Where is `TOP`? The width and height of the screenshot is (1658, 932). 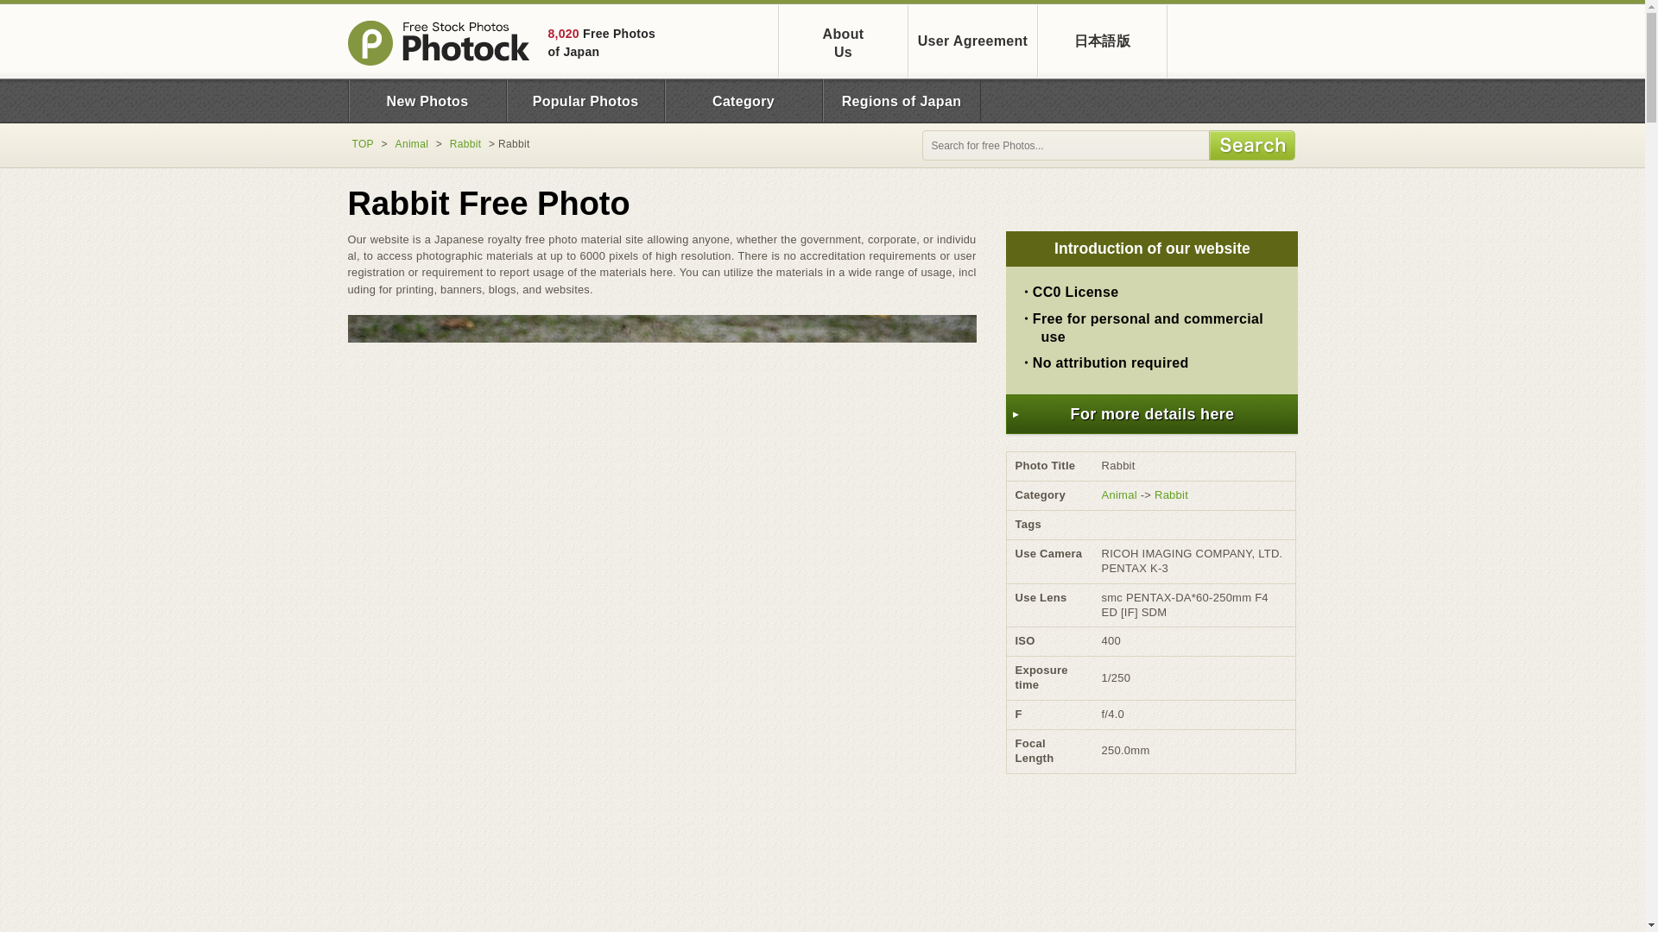 TOP is located at coordinates (412, 143).